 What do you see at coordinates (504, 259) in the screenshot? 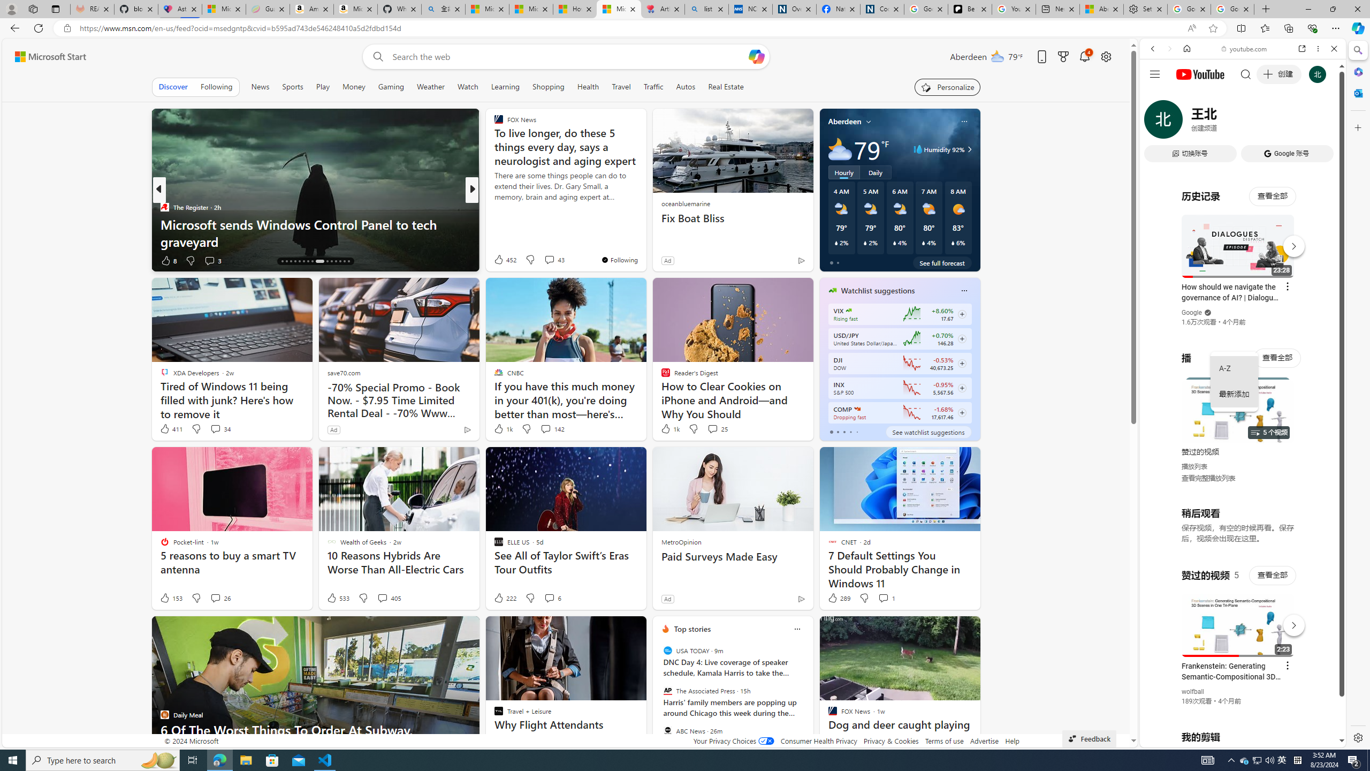
I see `452 Like` at bounding box center [504, 259].